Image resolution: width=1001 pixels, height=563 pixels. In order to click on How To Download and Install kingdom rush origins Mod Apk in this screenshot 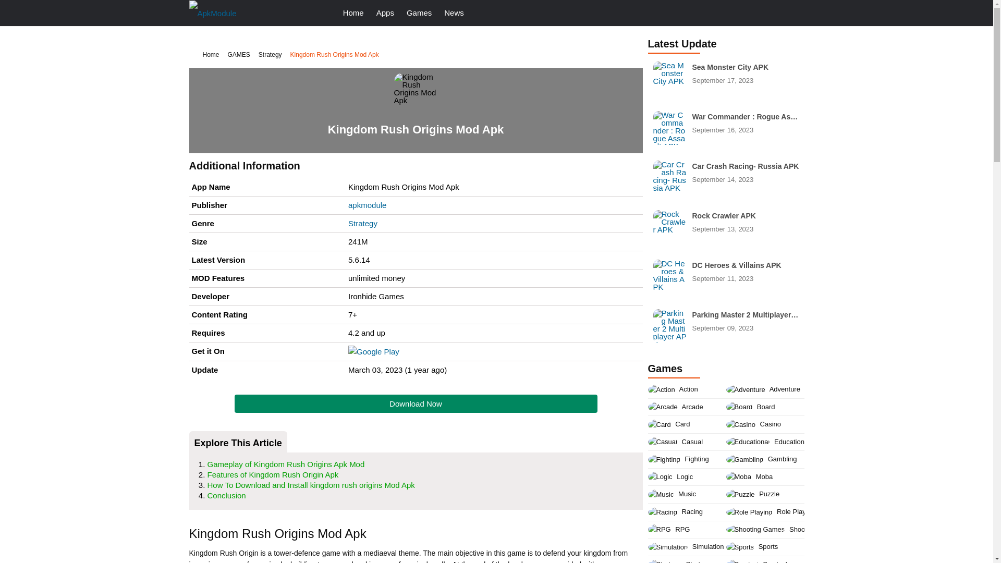, I will do `click(416, 403)`.